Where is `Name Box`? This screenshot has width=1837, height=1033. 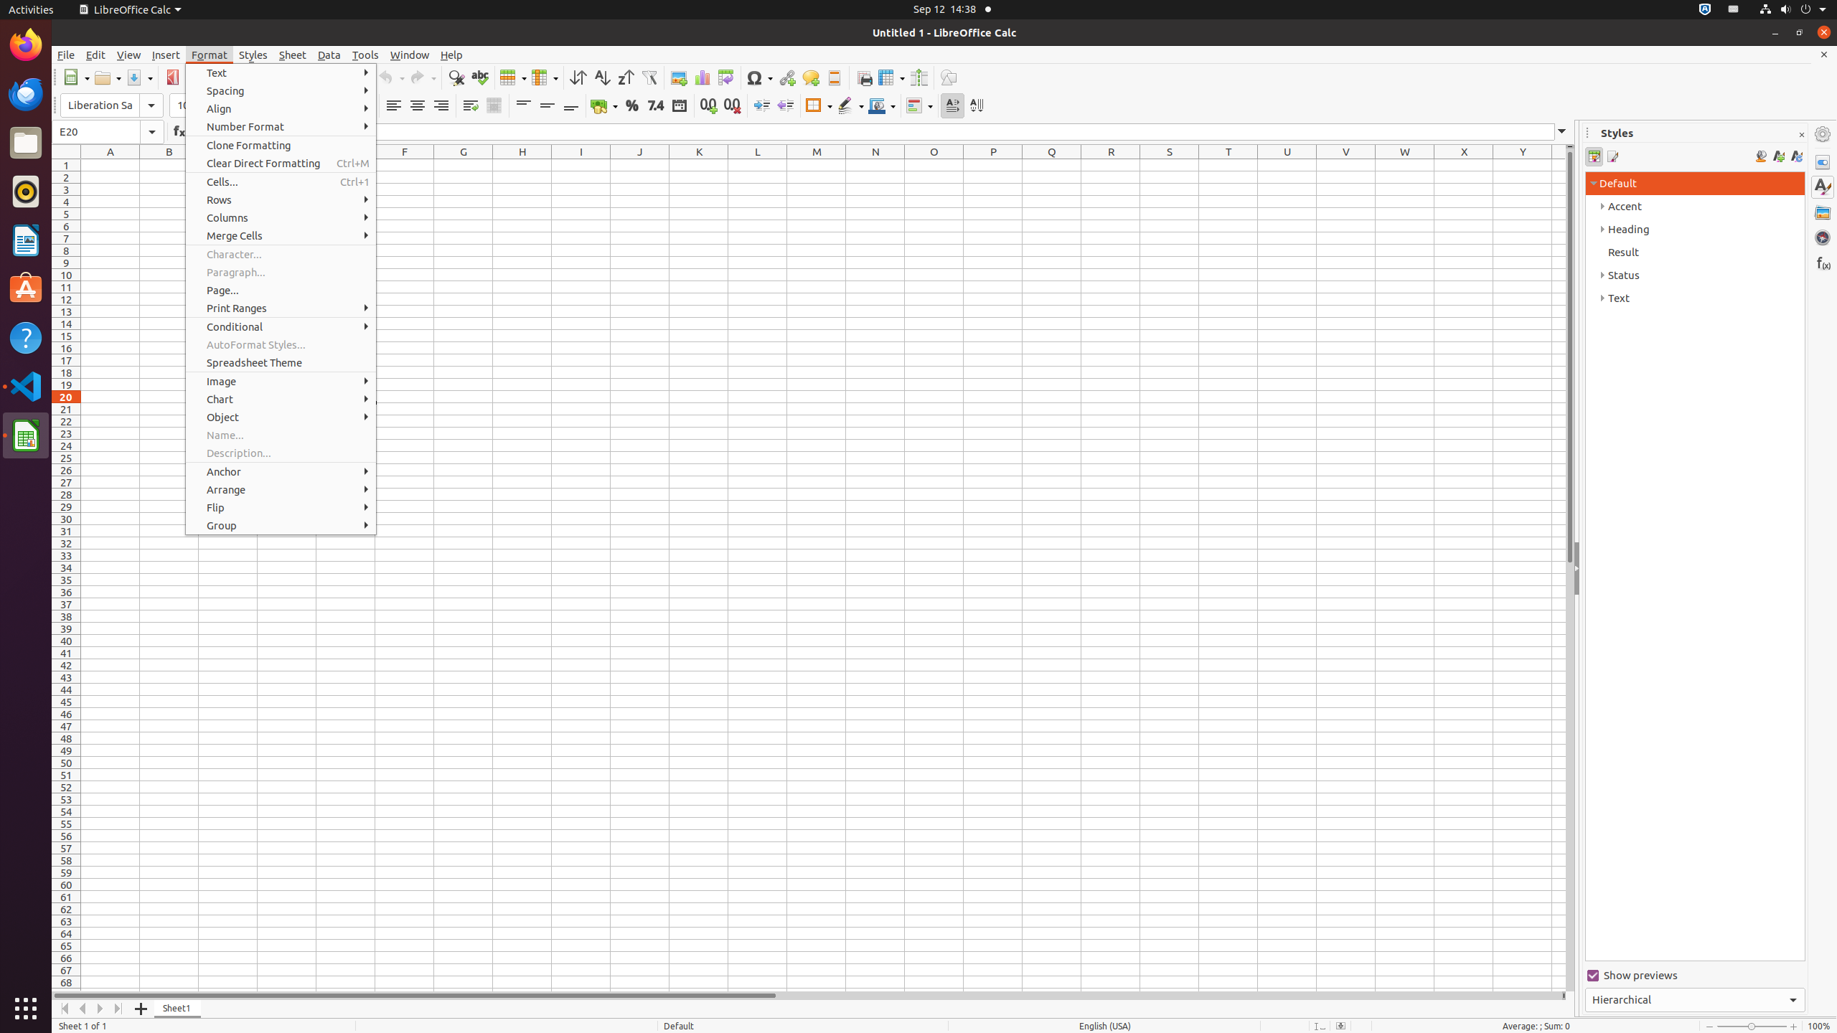 Name Box is located at coordinates (108, 132).